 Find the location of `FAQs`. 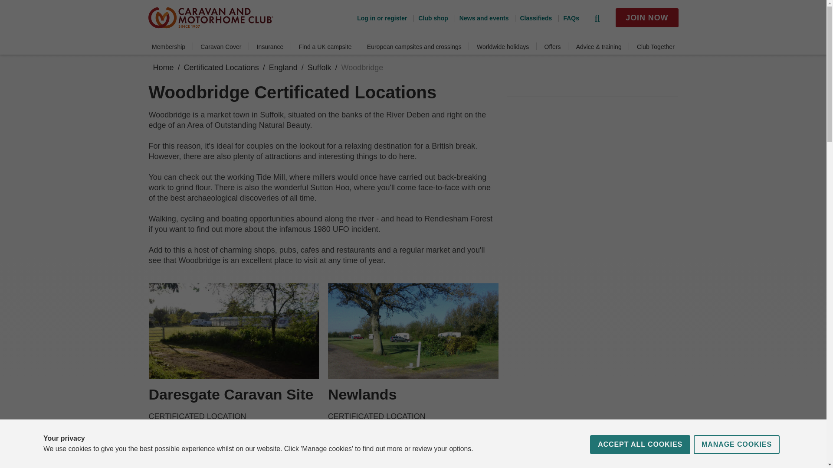

FAQs is located at coordinates (568, 18).